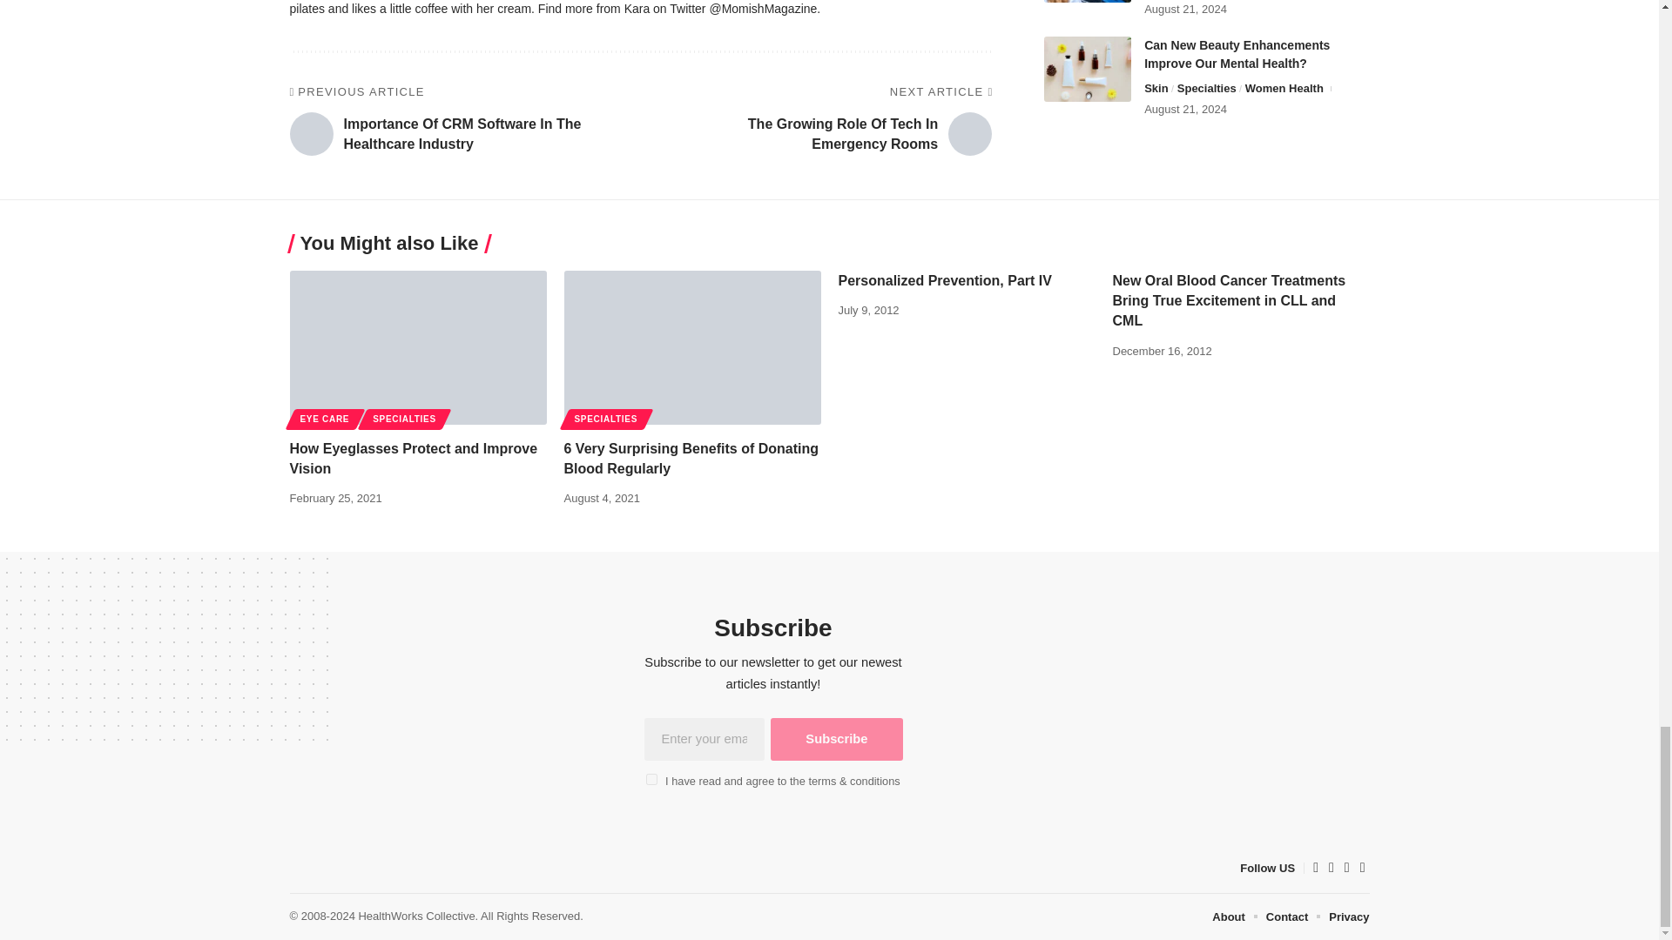 This screenshot has height=940, width=1672. I want to click on 6 Very Surprising Benefits of Donating Blood Regularly, so click(692, 348).